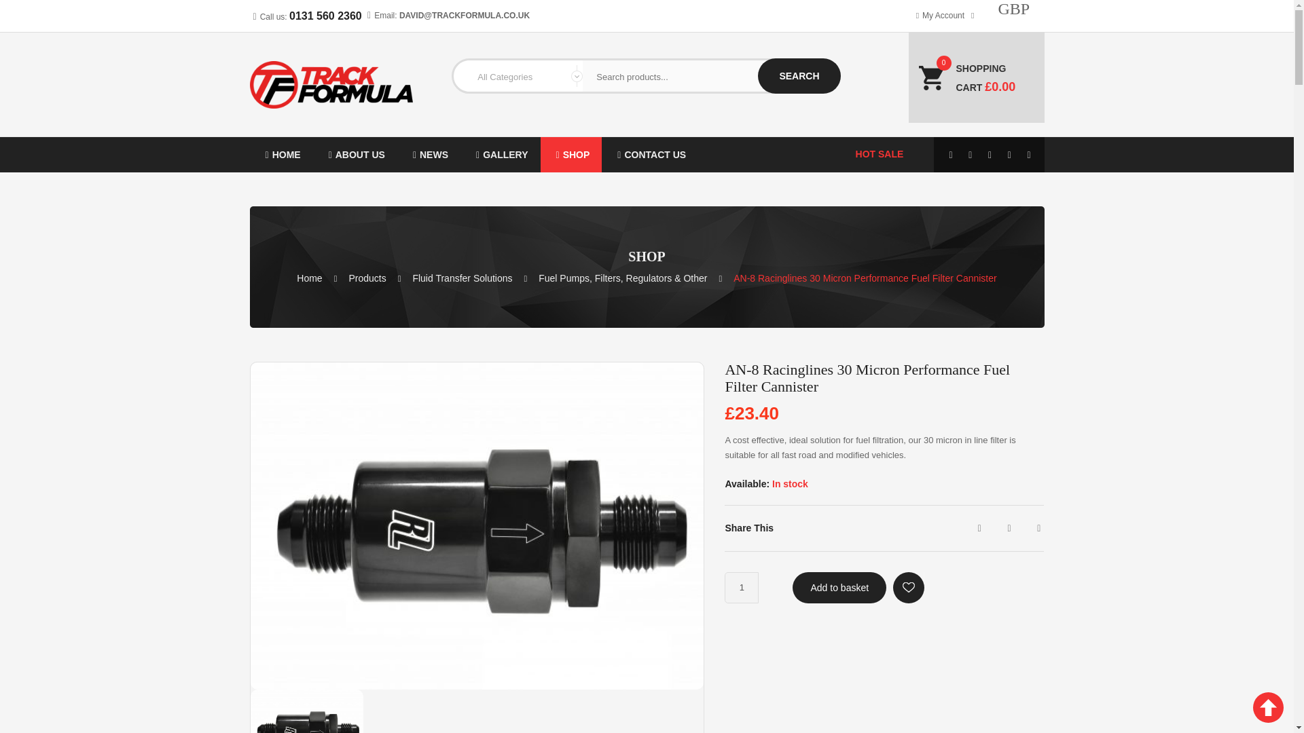  What do you see at coordinates (742, 588) in the screenshot?
I see `1` at bounding box center [742, 588].